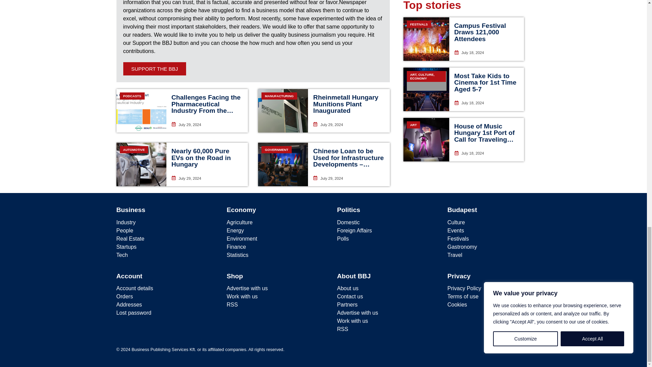 The height and width of the screenshot is (367, 652). What do you see at coordinates (141, 111) in the screenshot?
I see `PODCASTS` at bounding box center [141, 111].